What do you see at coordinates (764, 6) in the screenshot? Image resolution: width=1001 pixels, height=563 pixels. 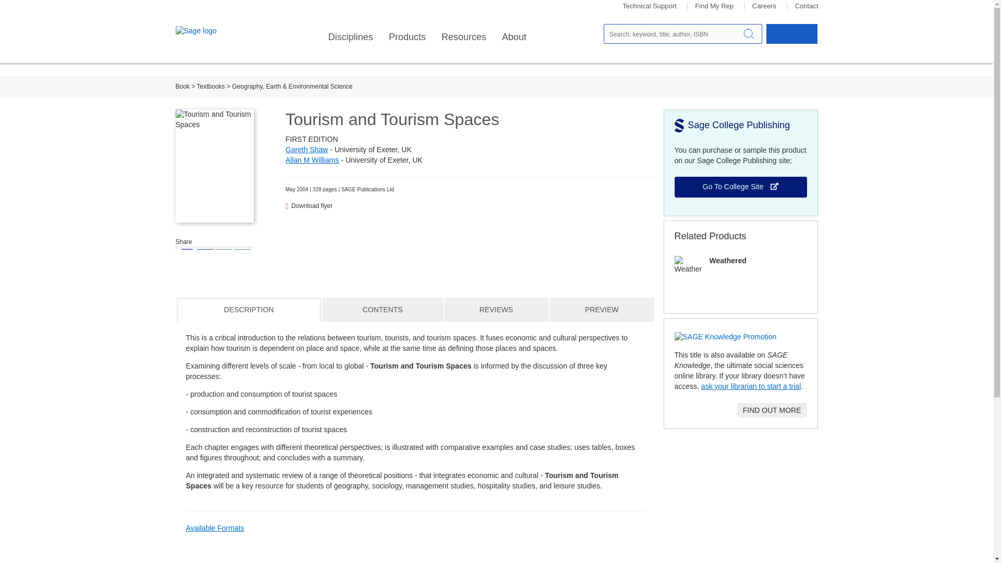 I see `Careers` at bounding box center [764, 6].